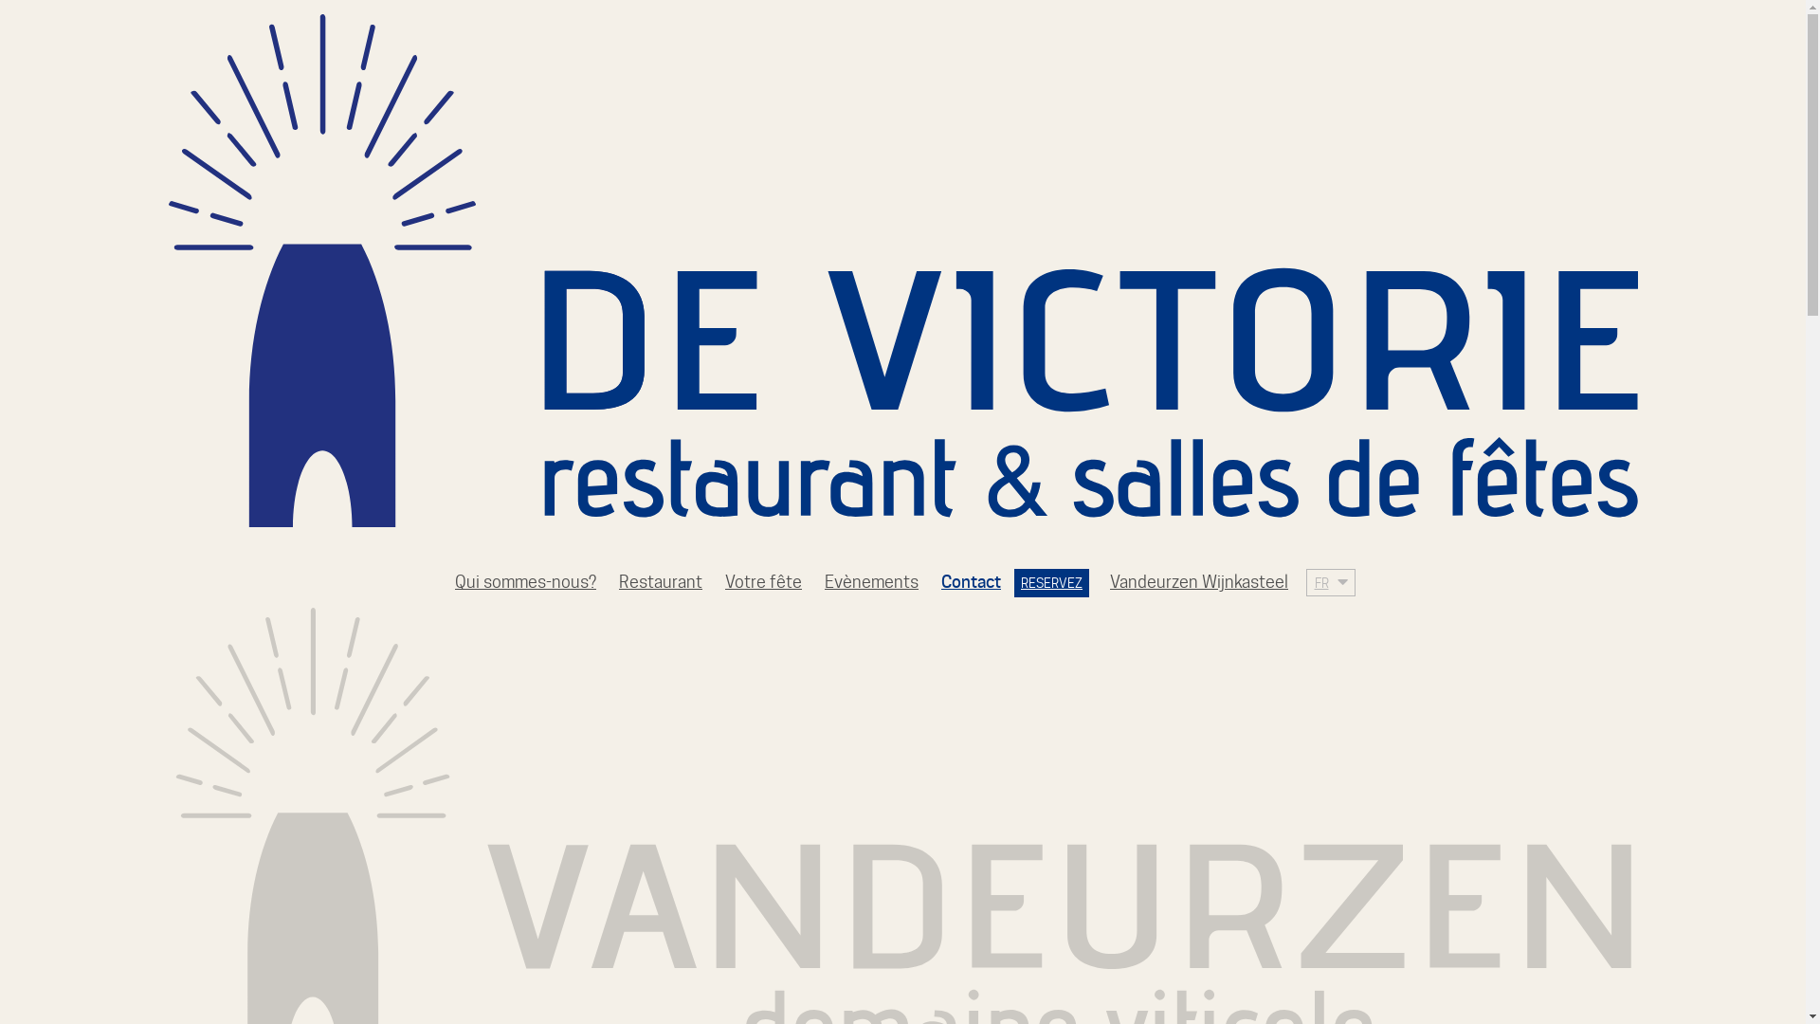 Image resolution: width=1820 pixels, height=1024 pixels. I want to click on Restaurant, so click(661, 582).